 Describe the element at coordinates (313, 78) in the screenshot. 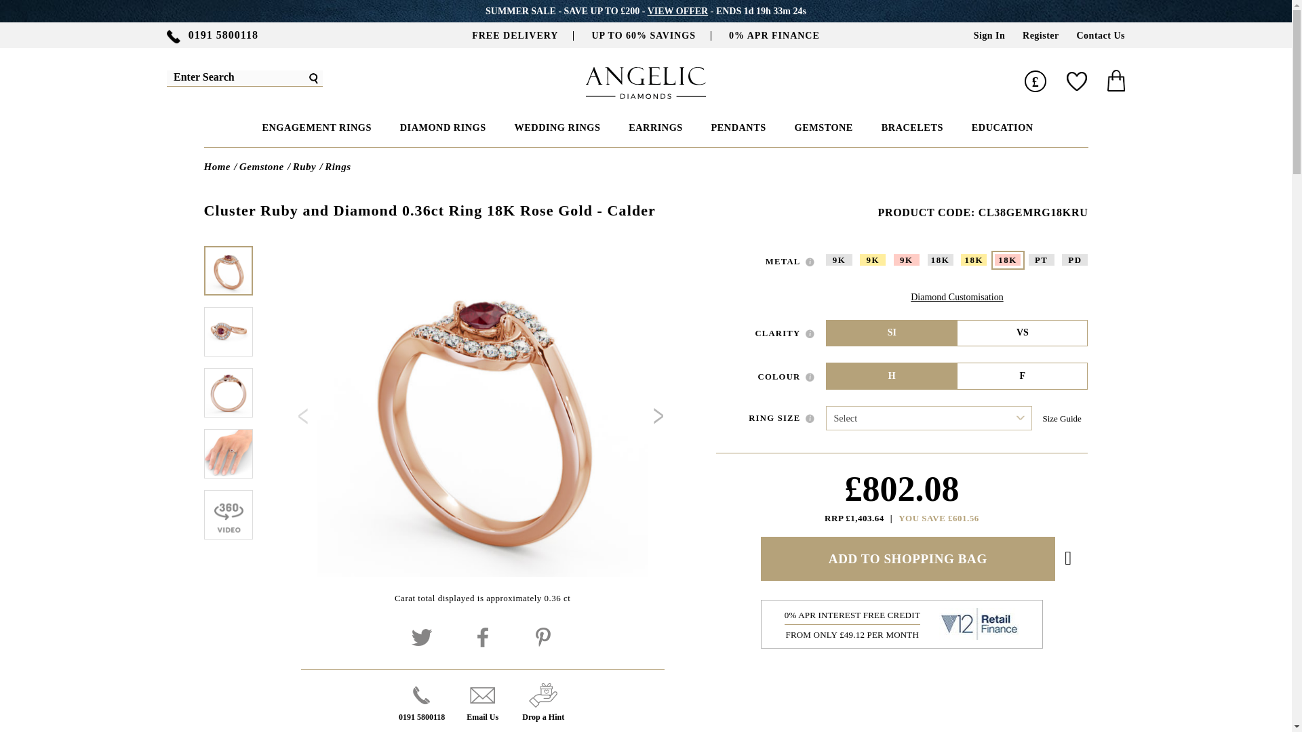

I see `Submit` at that location.